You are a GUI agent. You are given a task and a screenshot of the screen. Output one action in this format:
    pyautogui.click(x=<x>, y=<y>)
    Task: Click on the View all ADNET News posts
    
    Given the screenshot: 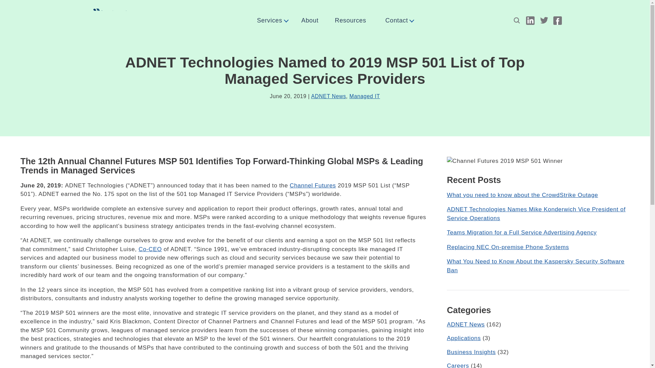 What is the action you would take?
    pyautogui.click(x=328, y=96)
    